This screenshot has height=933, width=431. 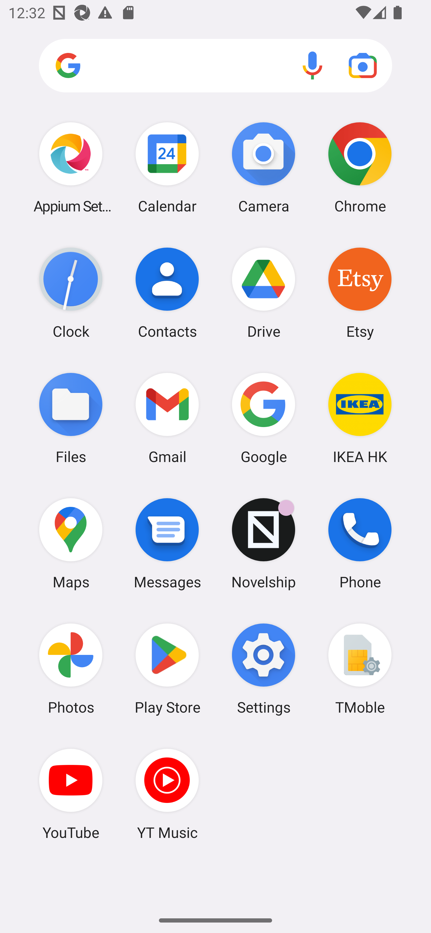 I want to click on Google Lens, so click(x=363, y=65).